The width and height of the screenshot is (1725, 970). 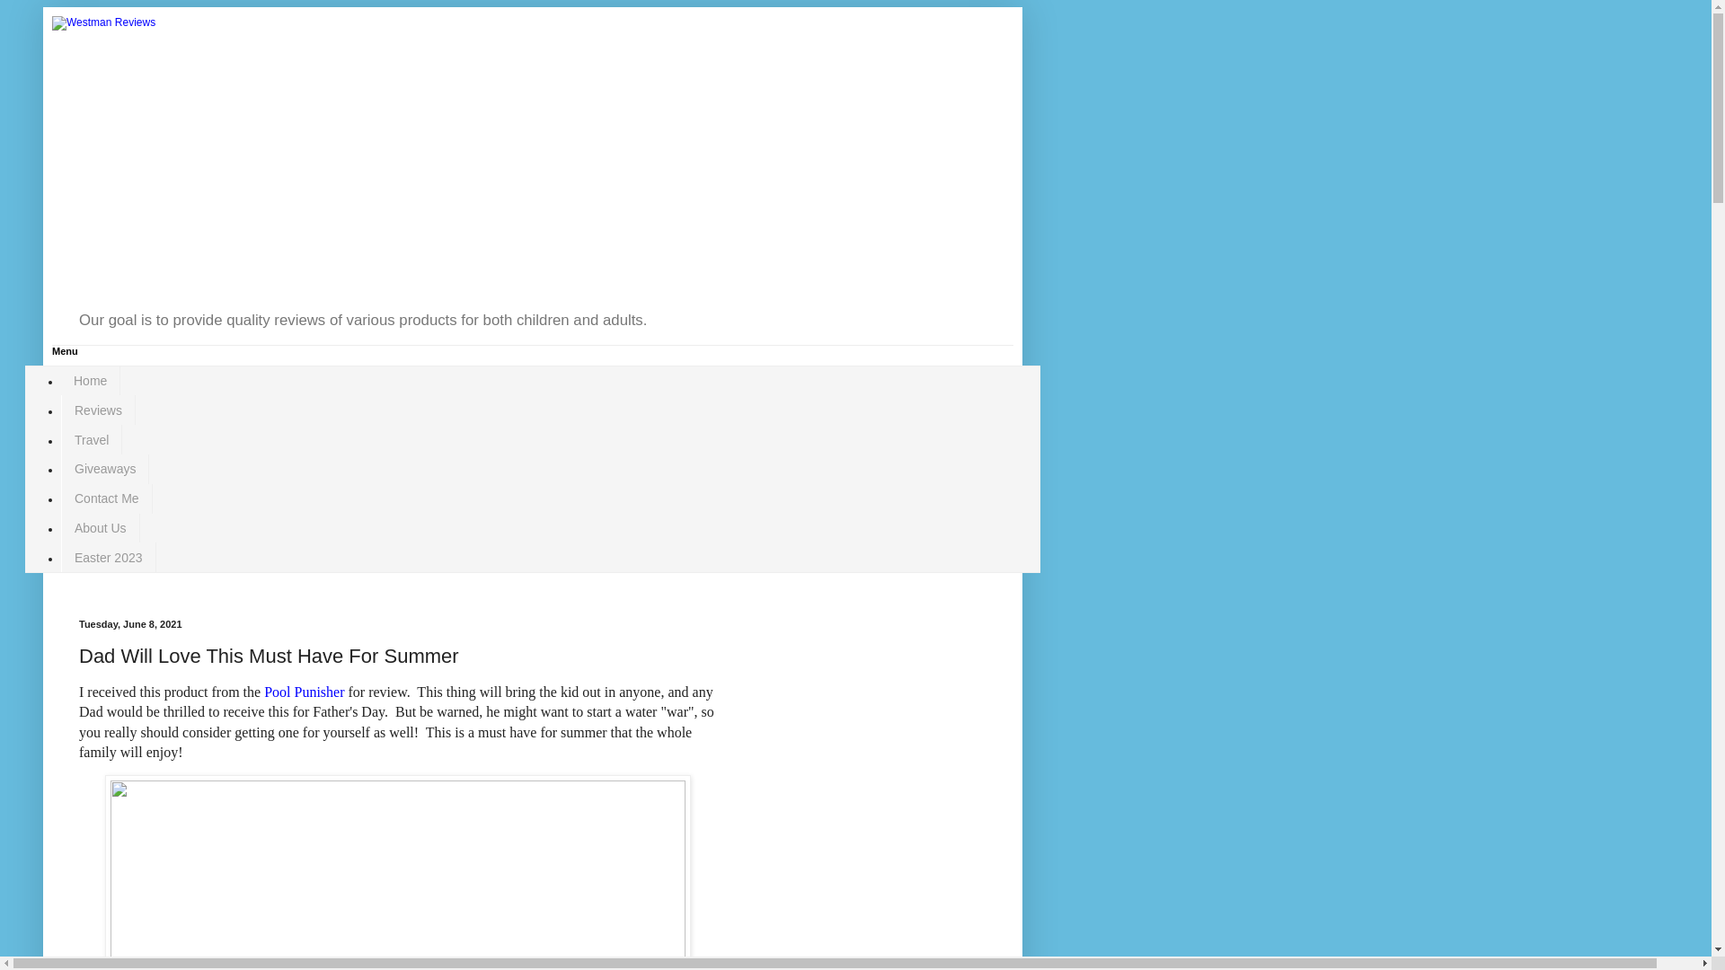 I want to click on Travel, so click(x=92, y=440).